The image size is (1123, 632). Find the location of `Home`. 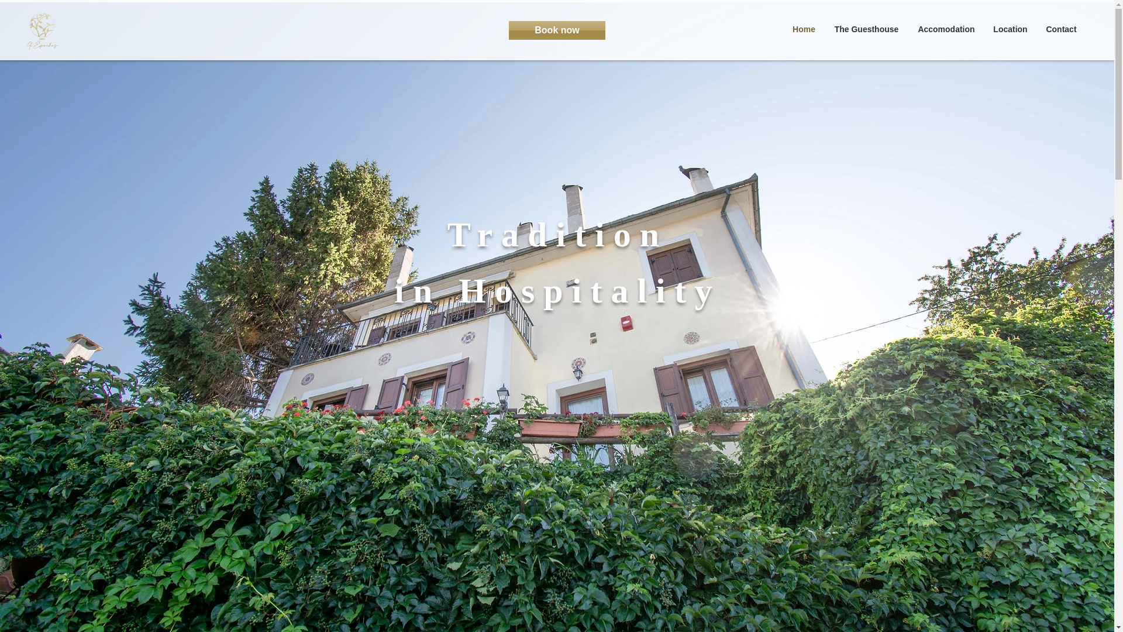

Home is located at coordinates (804, 29).